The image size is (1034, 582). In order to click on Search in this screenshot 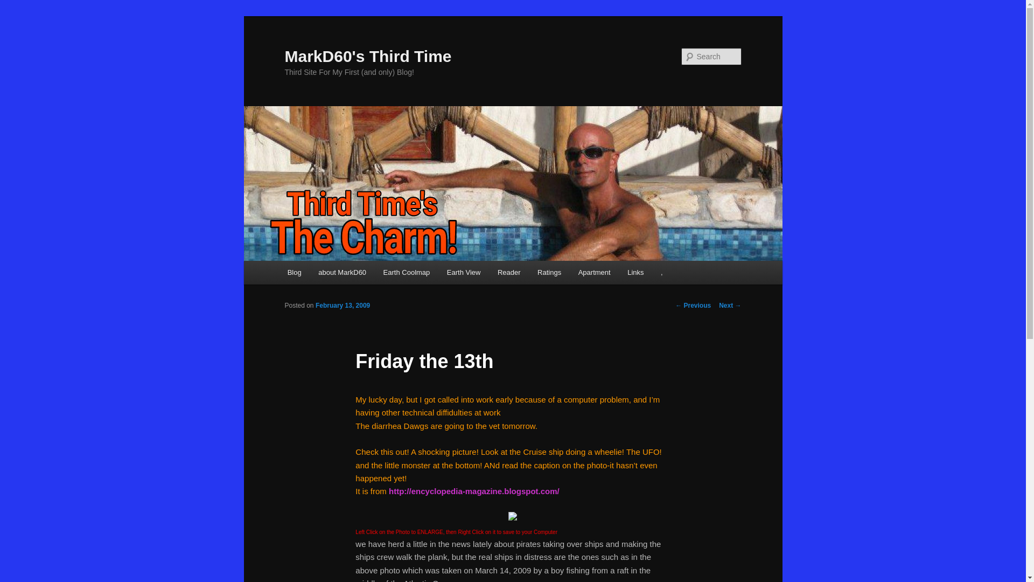, I will do `click(17, 6)`.